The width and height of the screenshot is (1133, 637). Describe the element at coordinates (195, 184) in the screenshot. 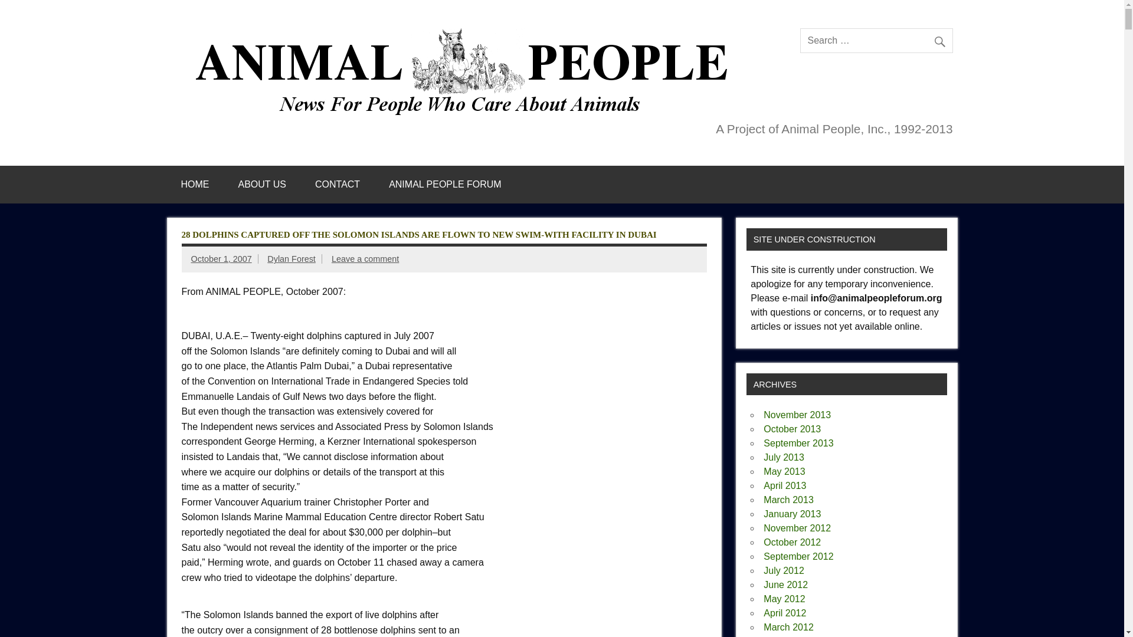

I see `HOME` at that location.